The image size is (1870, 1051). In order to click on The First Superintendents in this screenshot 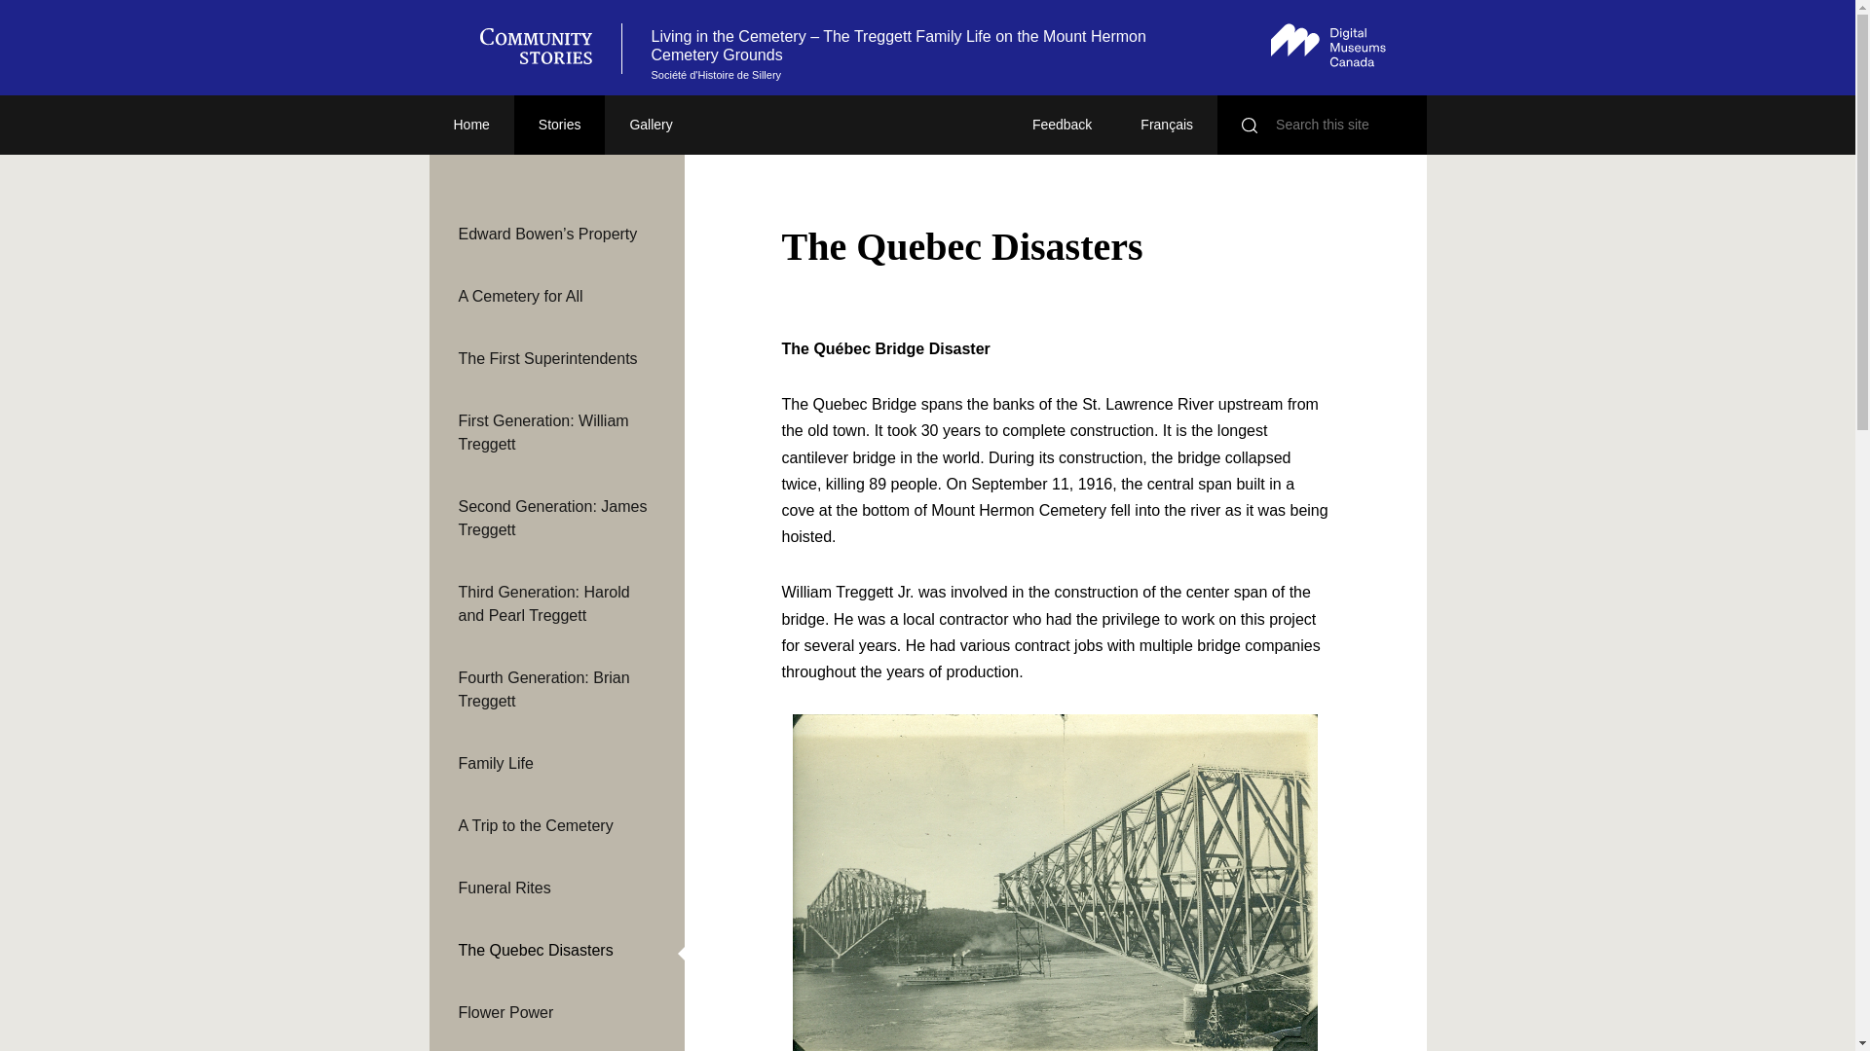, I will do `click(555, 359)`.